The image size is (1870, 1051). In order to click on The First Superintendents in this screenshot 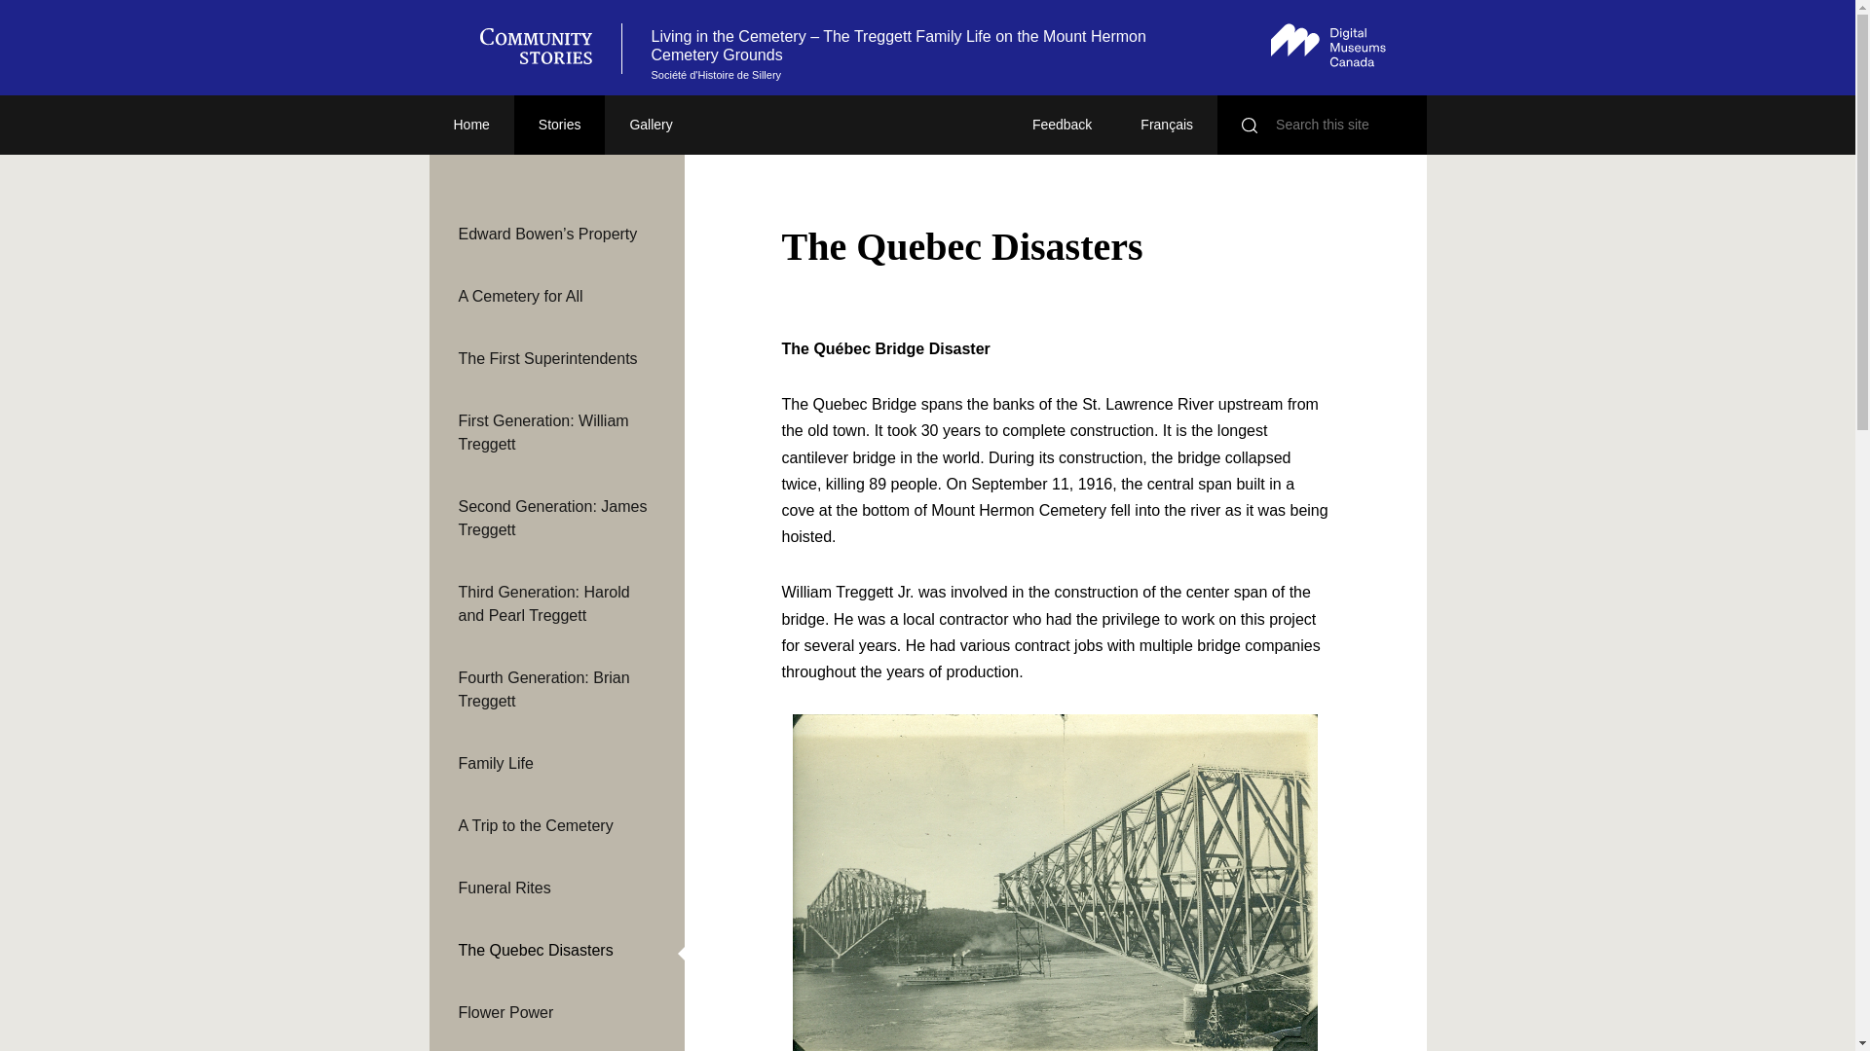, I will do `click(555, 359)`.